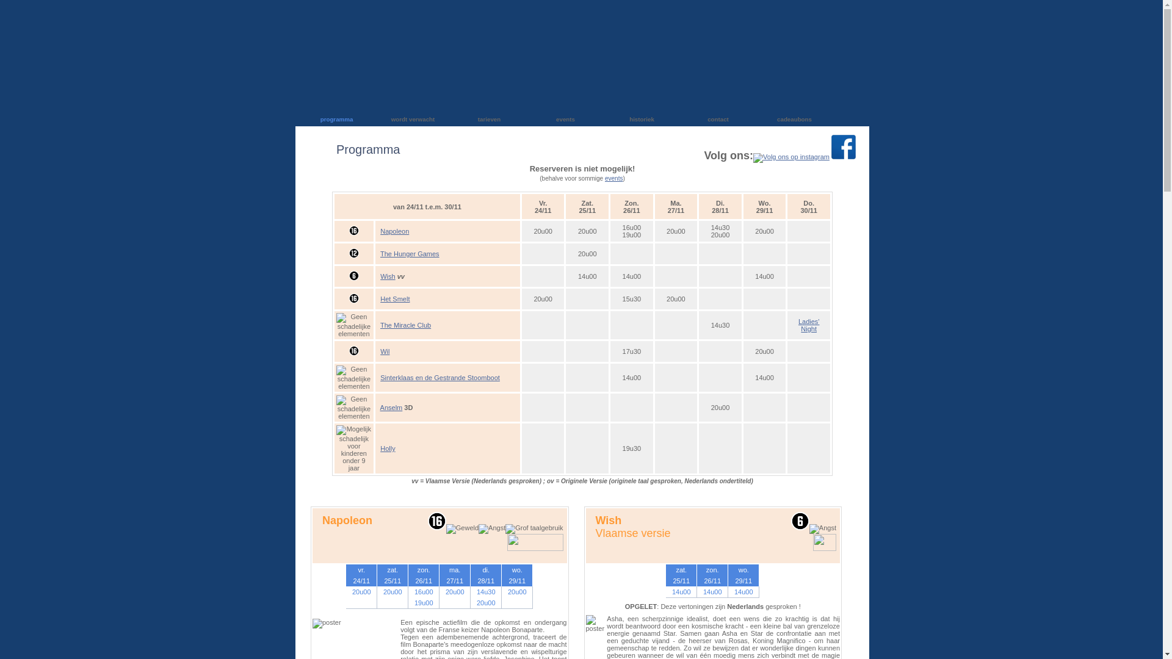 This screenshot has height=659, width=1172. Describe the element at coordinates (413, 120) in the screenshot. I see `wordt verwacht` at that location.